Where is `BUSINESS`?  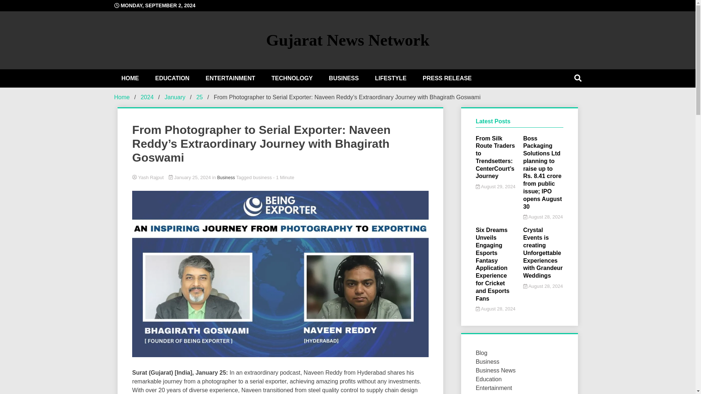 BUSINESS is located at coordinates (344, 78).